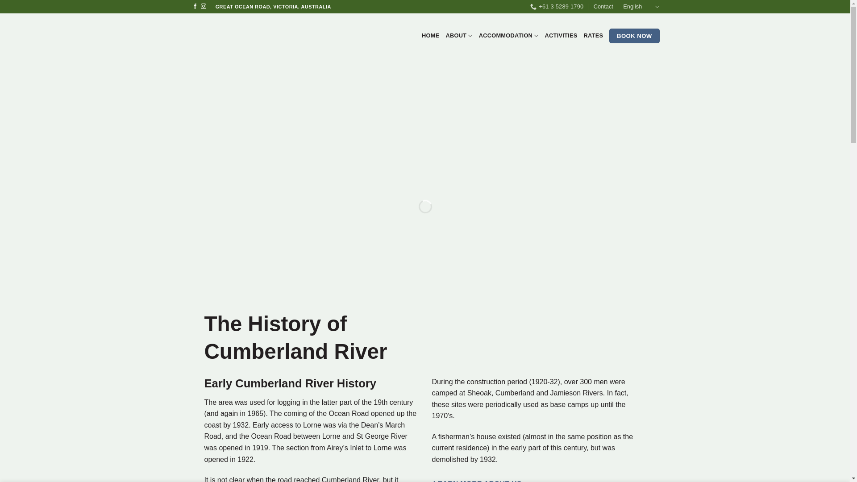  Describe the element at coordinates (641, 7) in the screenshot. I see `English` at that location.